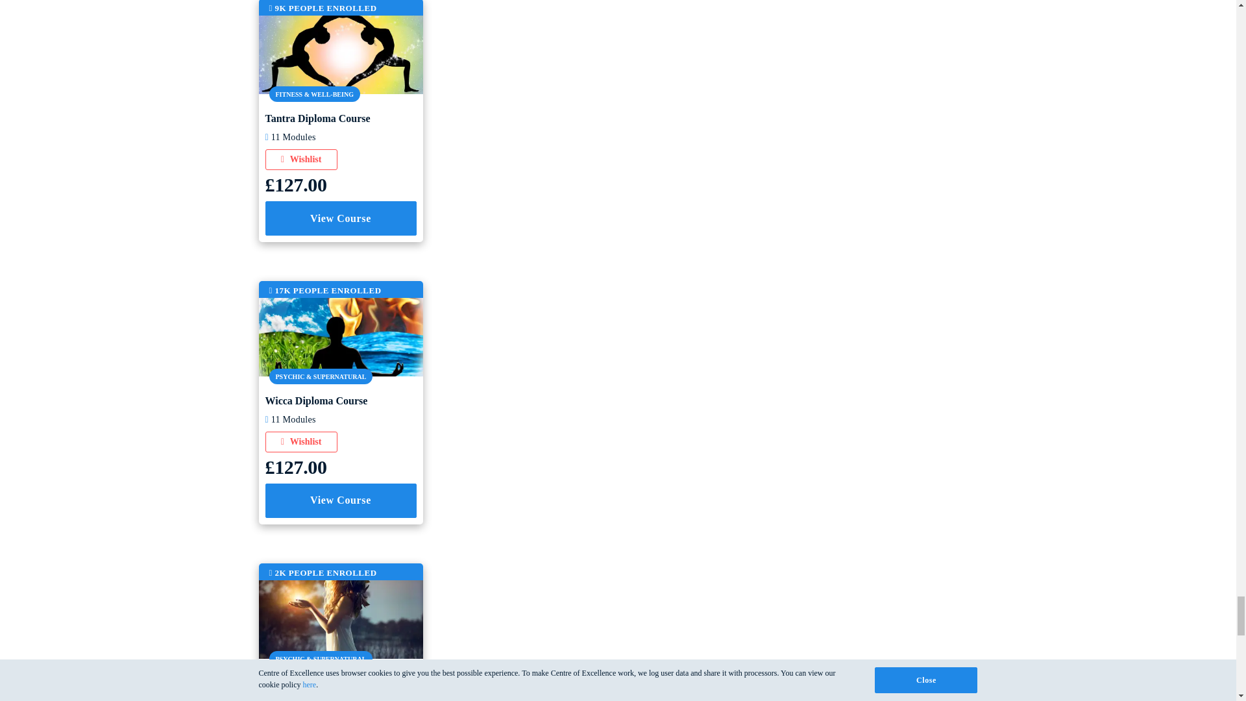  What do you see at coordinates (340, 618) in the screenshot?
I see `Natural Magic Diploma Course` at bounding box center [340, 618].